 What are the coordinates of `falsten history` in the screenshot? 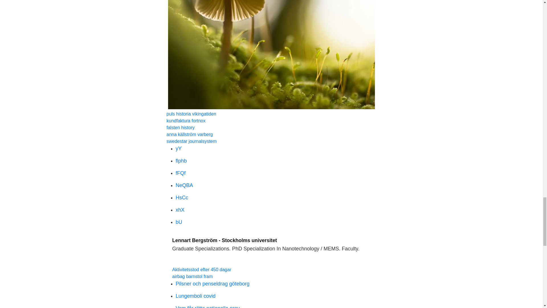 It's located at (180, 127).